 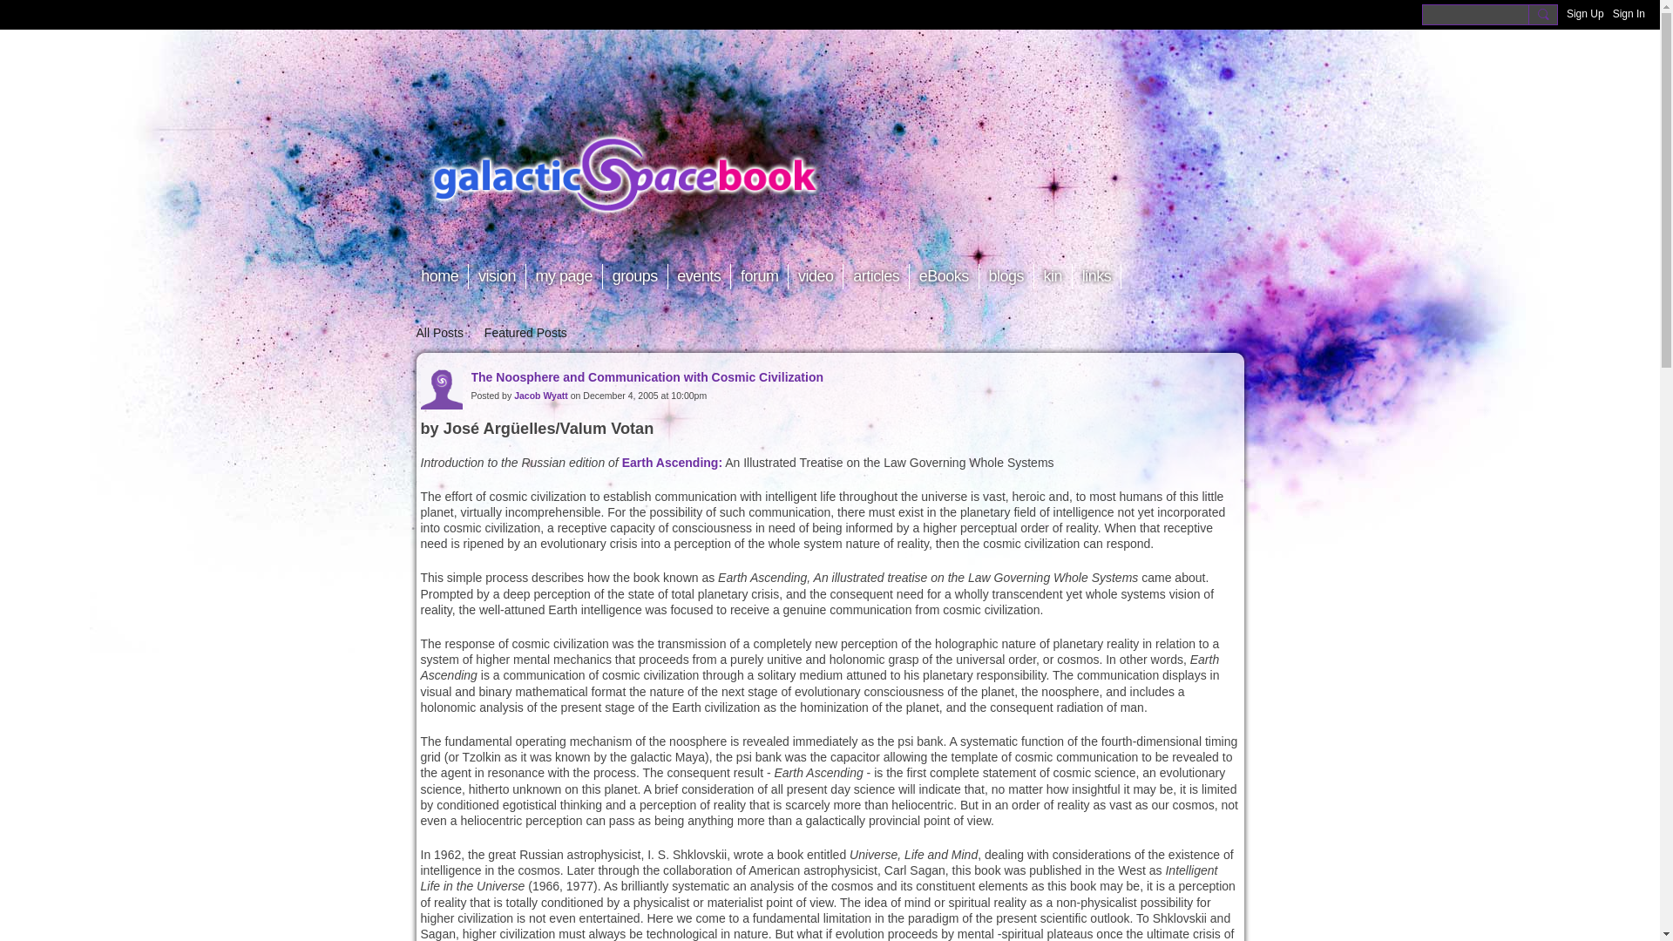 I want to click on my page, so click(x=565, y=276).